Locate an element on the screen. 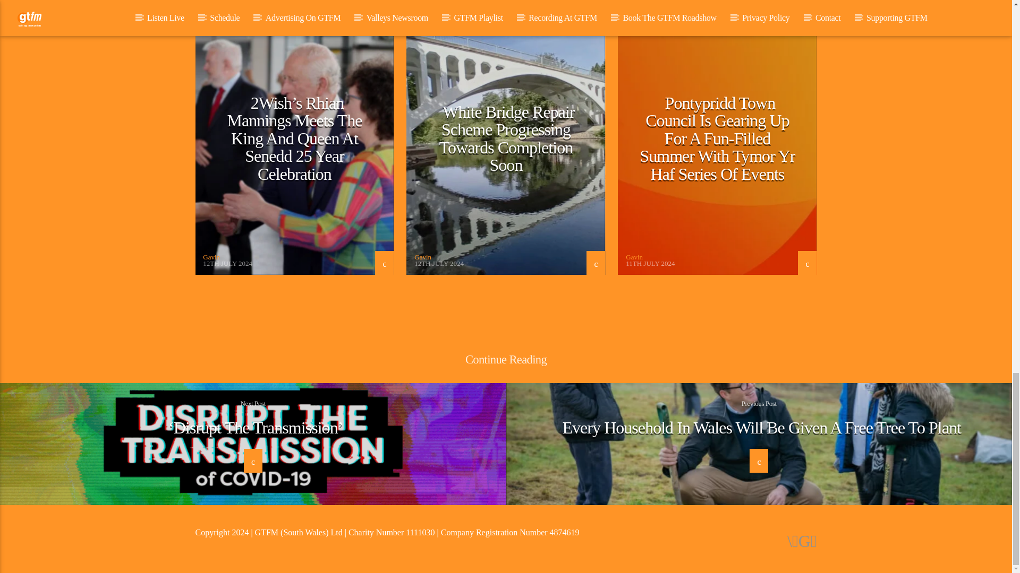 This screenshot has height=573, width=1020. Posts by Gavin is located at coordinates (634, 257).